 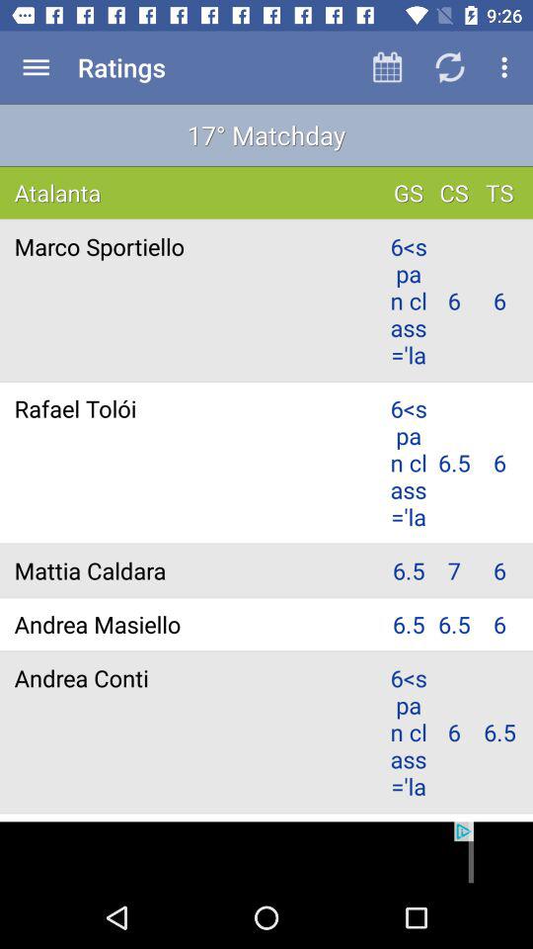 I want to click on advertisement, so click(x=266, y=854).